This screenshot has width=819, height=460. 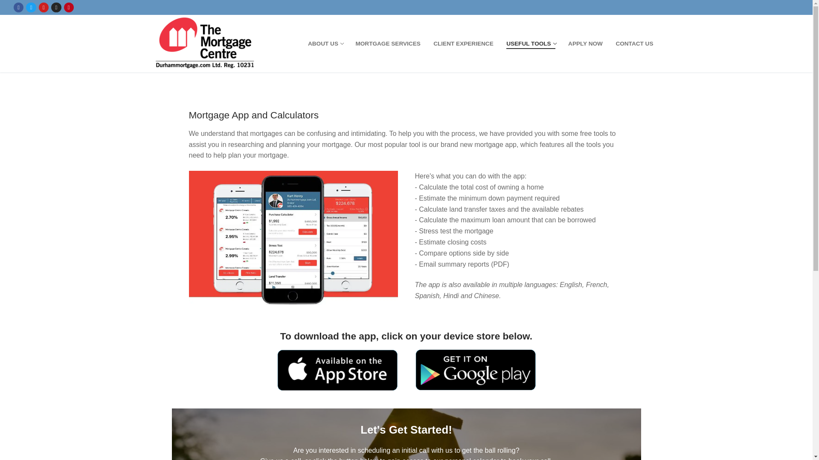 What do you see at coordinates (530, 44) in the screenshot?
I see `CONTACT US` at bounding box center [530, 44].